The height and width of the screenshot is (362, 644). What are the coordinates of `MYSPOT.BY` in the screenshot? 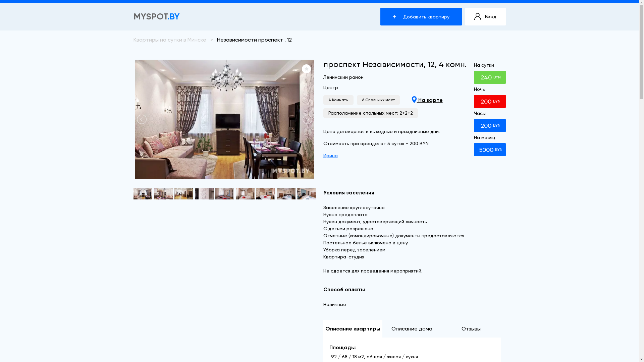 It's located at (157, 17).